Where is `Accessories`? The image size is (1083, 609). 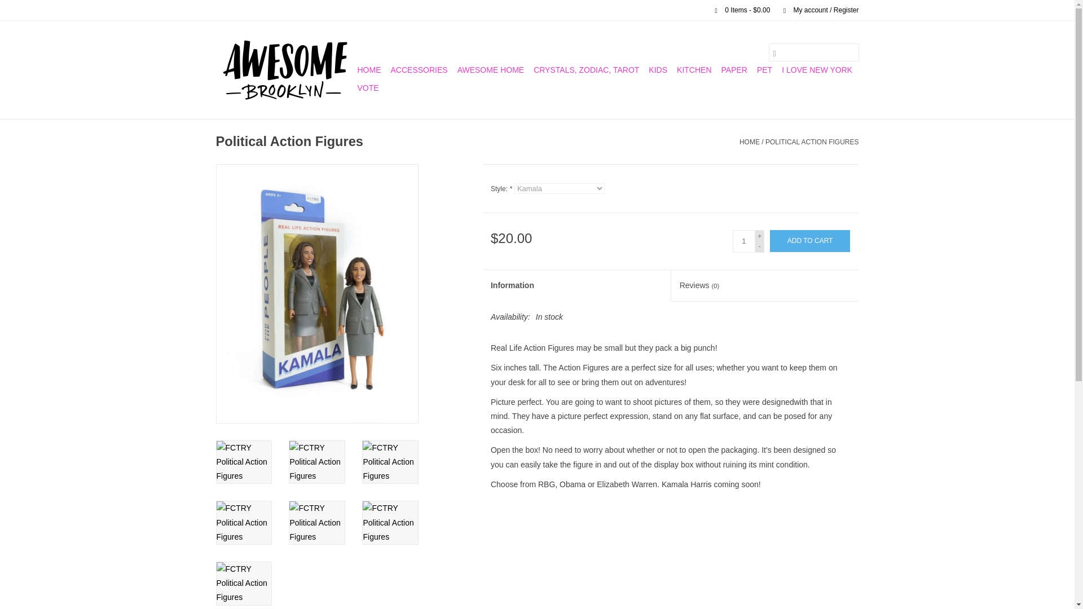 Accessories is located at coordinates (419, 70).